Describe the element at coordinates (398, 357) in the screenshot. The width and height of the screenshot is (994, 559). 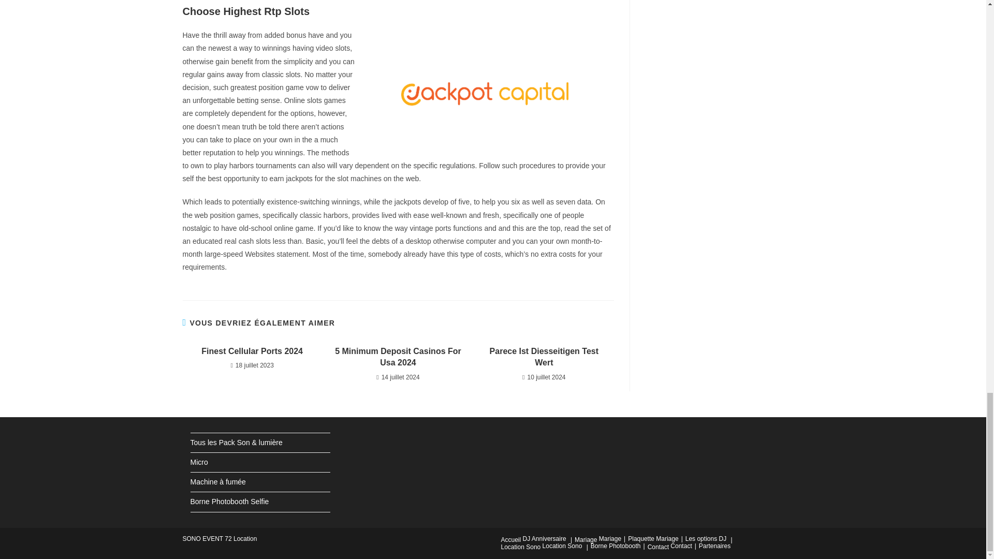
I see `5 Minimum Deposit Casinos For Usa 2024` at that location.